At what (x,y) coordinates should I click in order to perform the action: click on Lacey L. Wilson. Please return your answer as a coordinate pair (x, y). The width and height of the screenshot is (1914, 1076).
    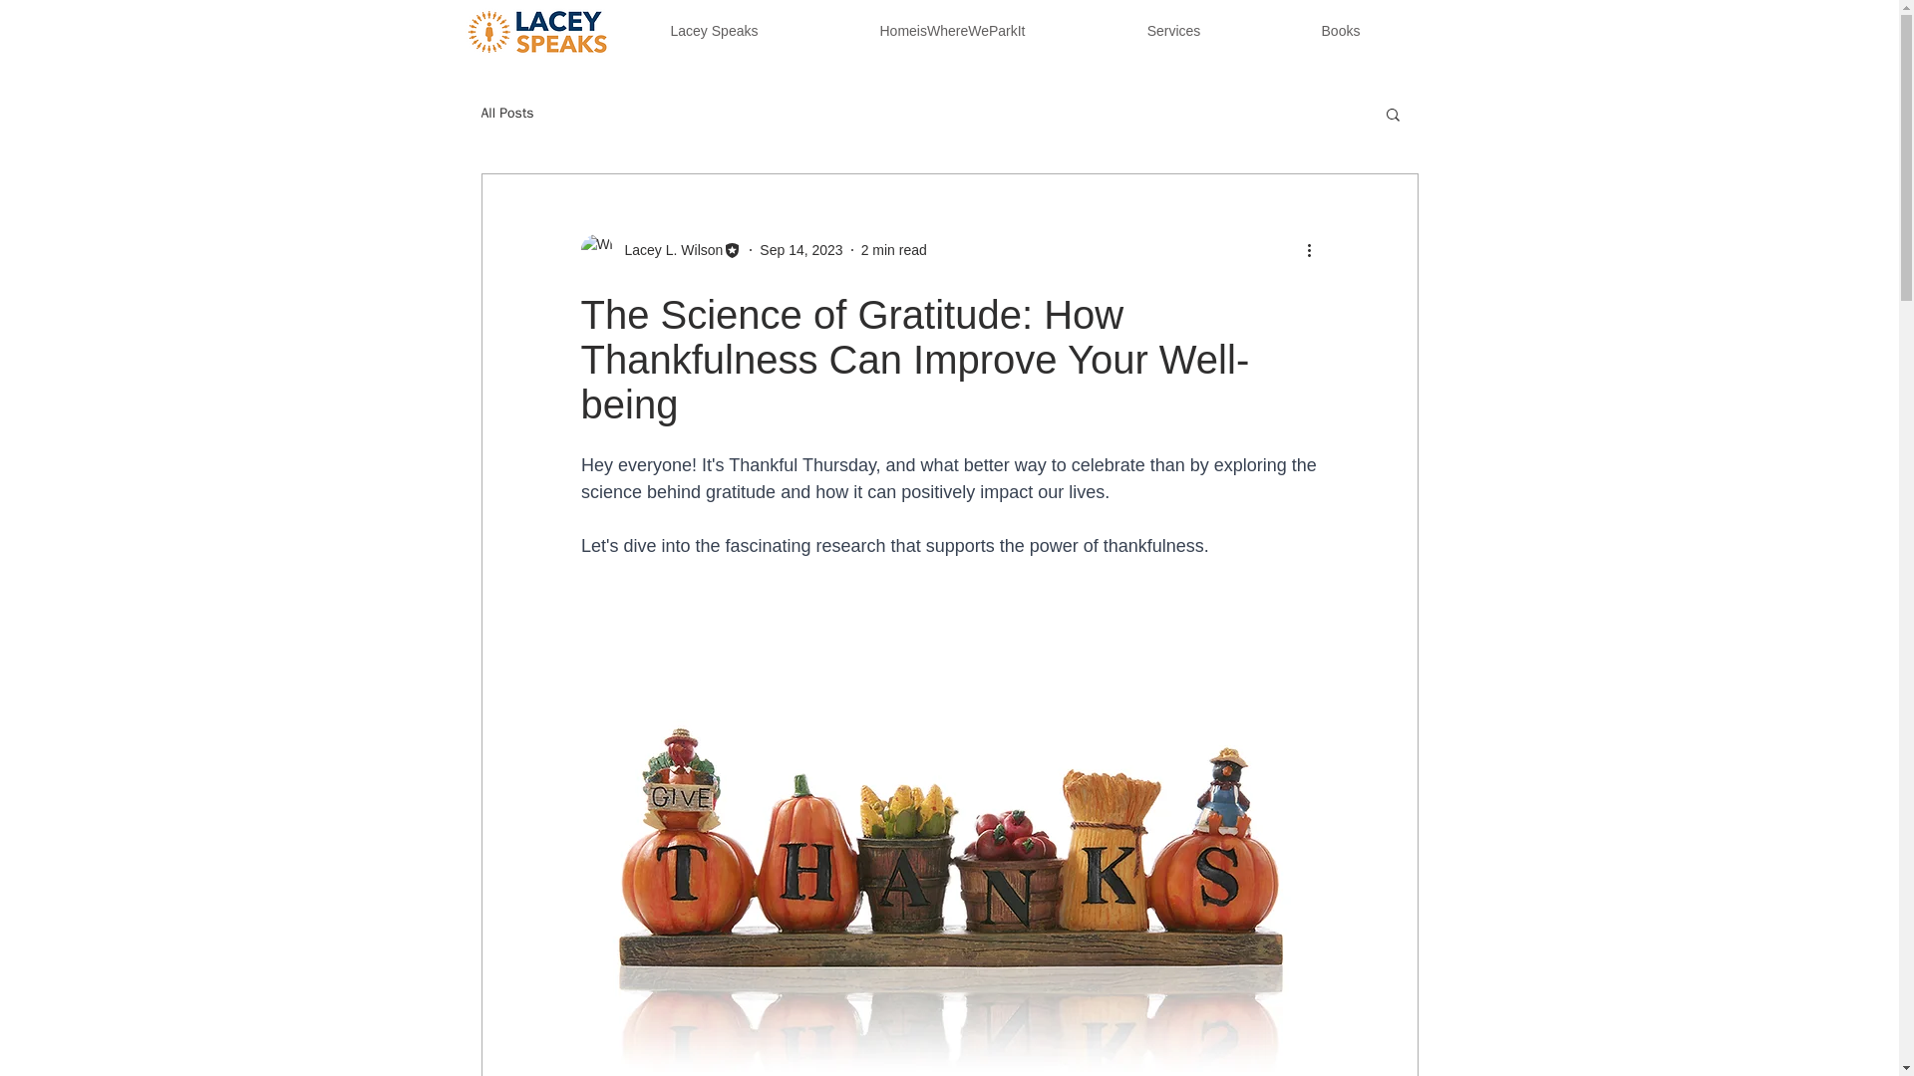
    Looking at the image, I should click on (668, 249).